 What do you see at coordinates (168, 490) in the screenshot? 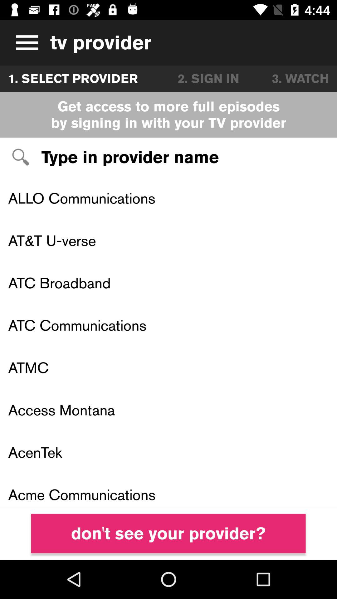
I see `select the acme communications item` at bounding box center [168, 490].